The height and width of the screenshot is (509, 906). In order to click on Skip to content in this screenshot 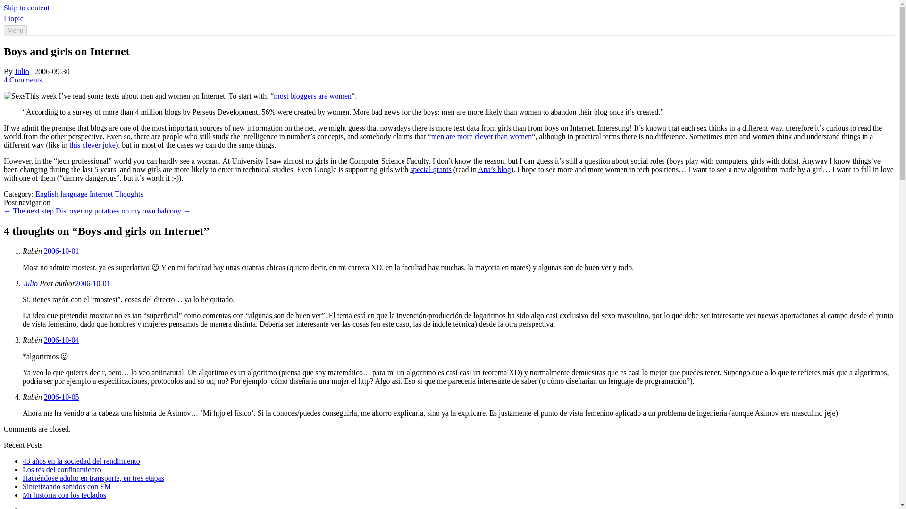, I will do `click(26, 8)`.